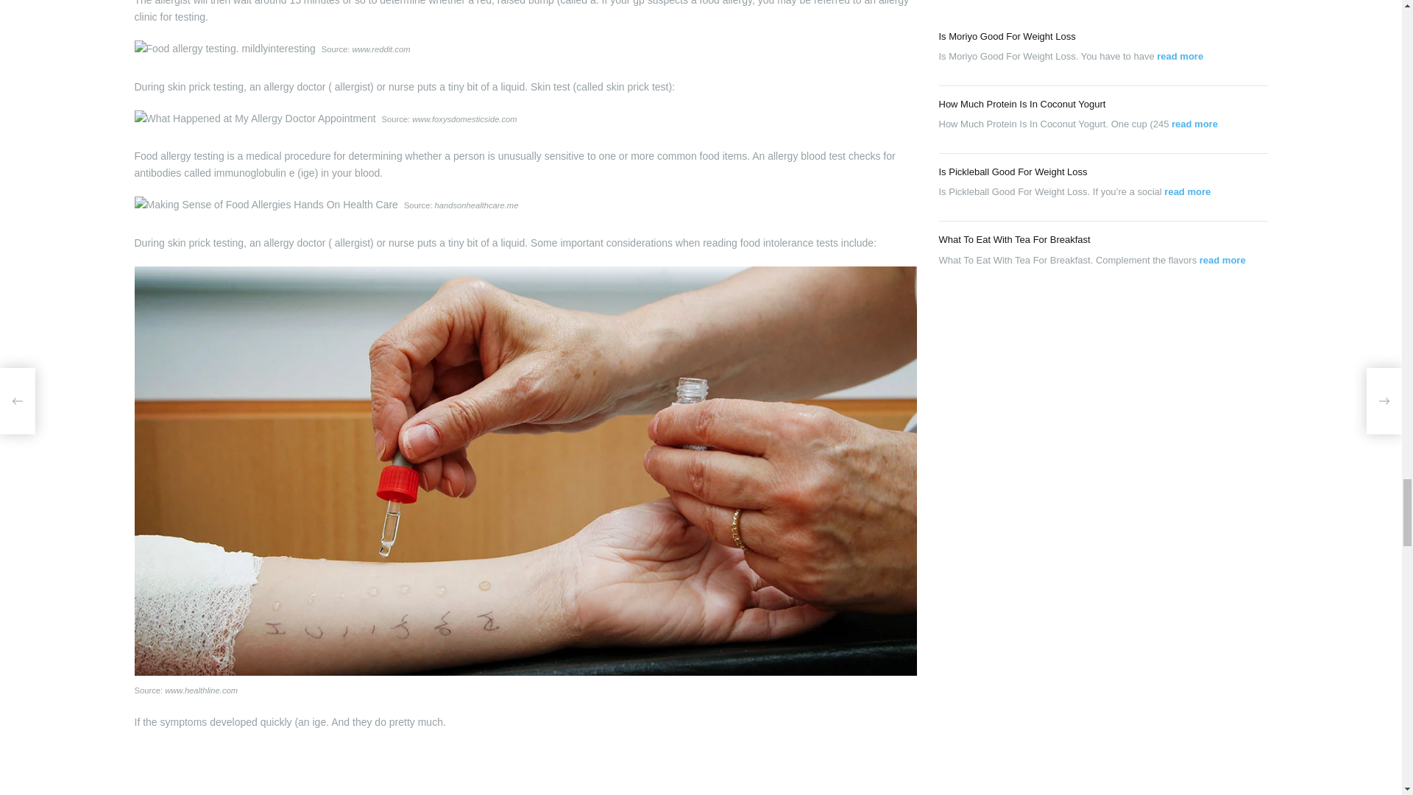 The width and height of the screenshot is (1413, 795). What do you see at coordinates (265, 205) in the screenshot?
I see `What Food Allergies Do They Test For 47` at bounding box center [265, 205].